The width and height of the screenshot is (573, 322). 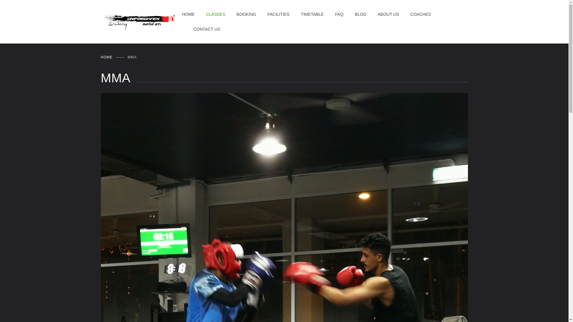 I want to click on CLASSES, so click(x=210, y=14).